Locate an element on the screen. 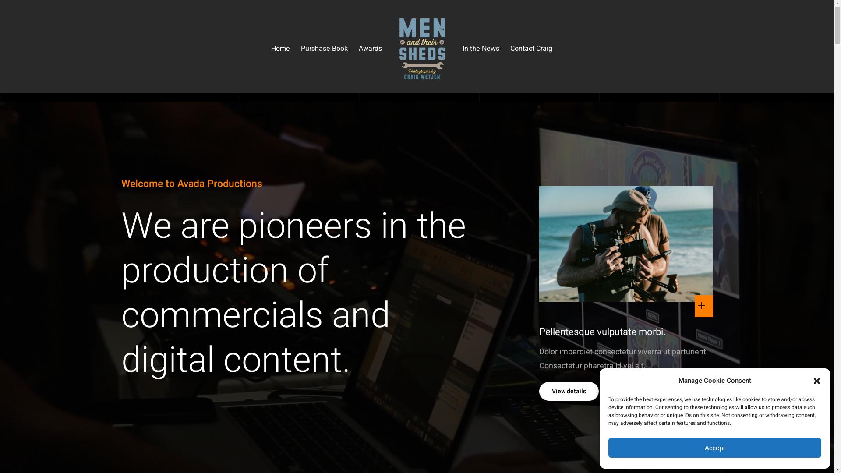  View details is located at coordinates (569, 392).